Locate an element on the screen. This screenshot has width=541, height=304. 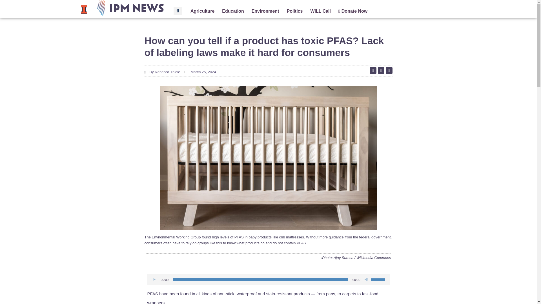
Environment is located at coordinates (265, 11).